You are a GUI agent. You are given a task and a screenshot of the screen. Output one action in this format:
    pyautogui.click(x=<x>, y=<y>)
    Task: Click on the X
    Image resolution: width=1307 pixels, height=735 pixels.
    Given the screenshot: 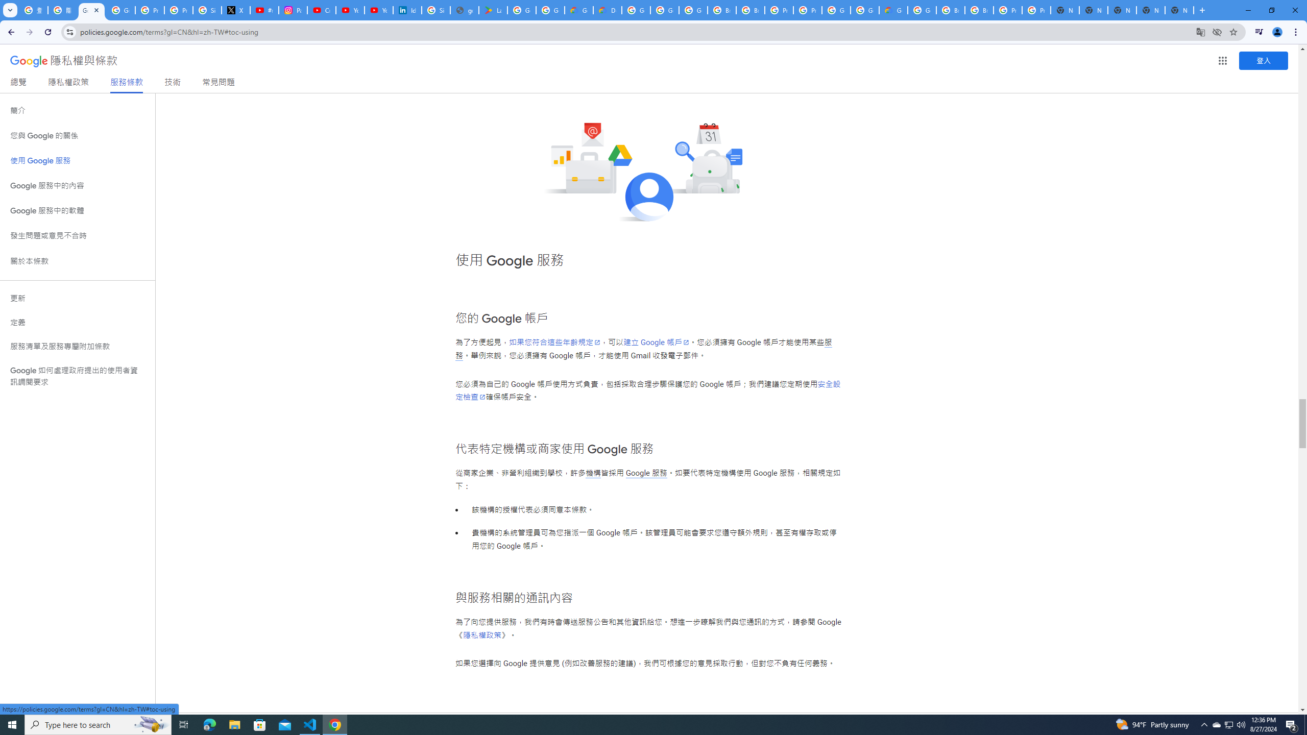 What is the action you would take?
    pyautogui.click(x=236, y=10)
    